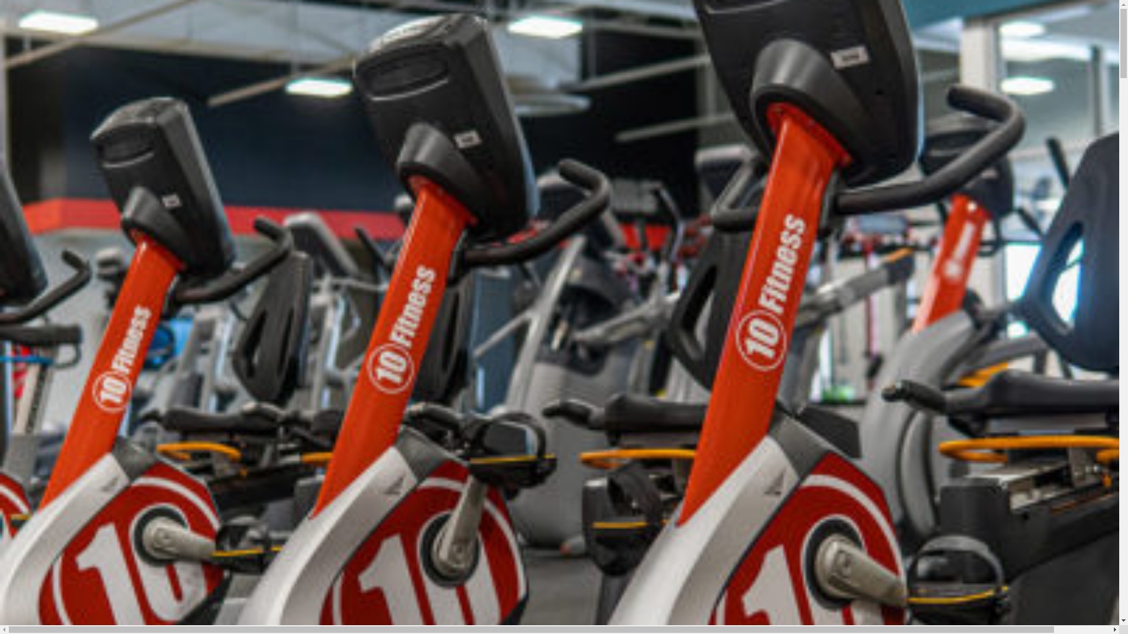  Describe the element at coordinates (76, 251) in the screenshot. I see `SEARCY` at that location.